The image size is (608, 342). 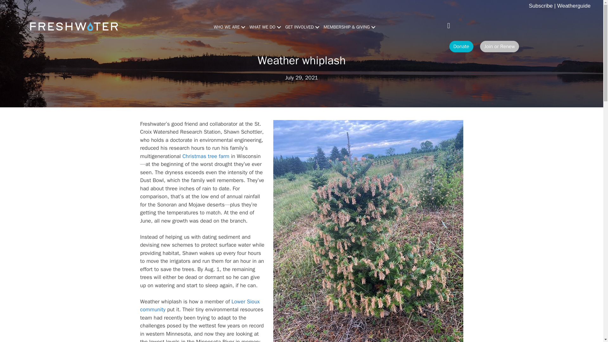 What do you see at coordinates (541, 6) in the screenshot?
I see `Subscribe` at bounding box center [541, 6].